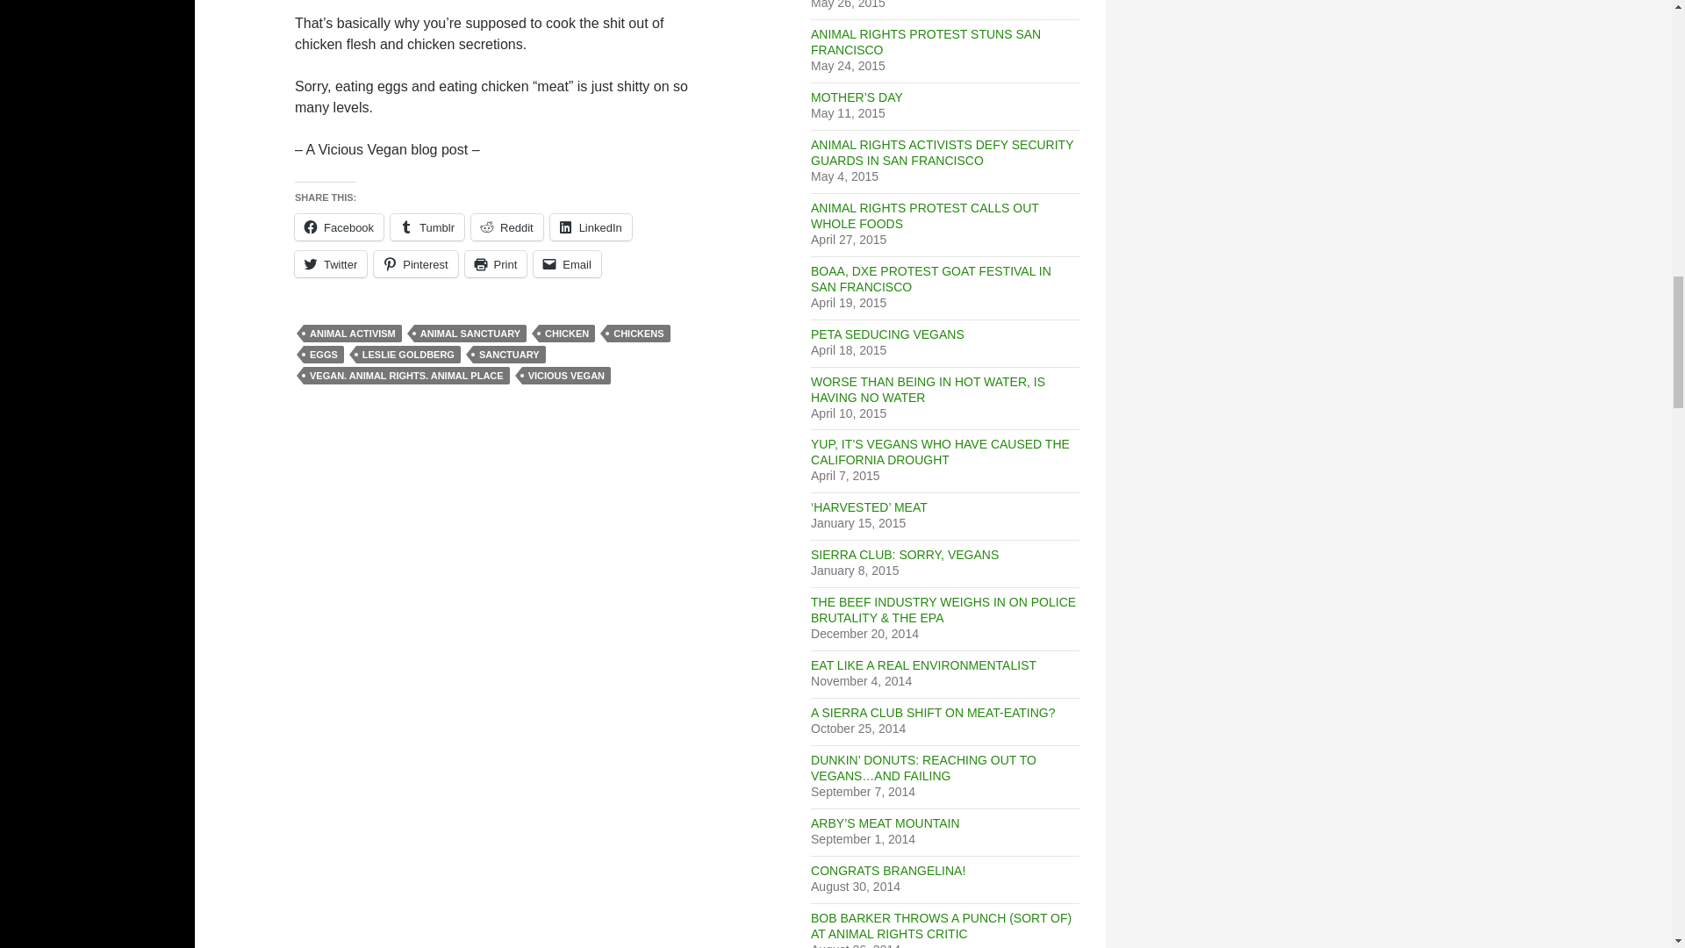 The width and height of the screenshot is (1685, 948). What do you see at coordinates (495, 264) in the screenshot?
I see `Click to print` at bounding box center [495, 264].